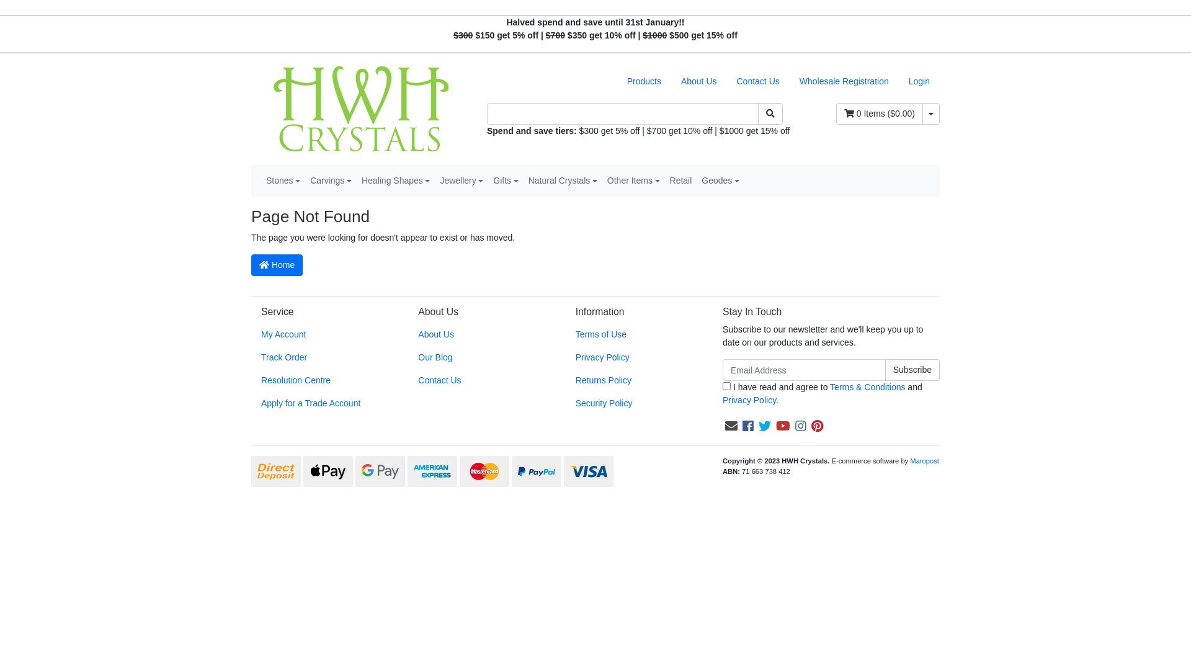 The width and height of the screenshot is (1191, 670). Describe the element at coordinates (770, 114) in the screenshot. I see `Search` at that location.